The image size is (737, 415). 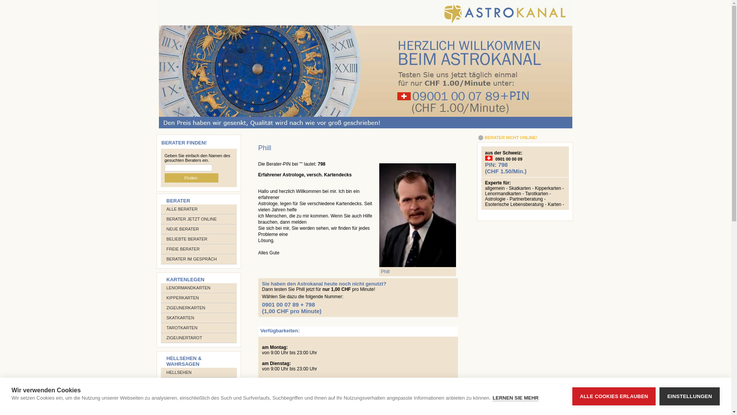 What do you see at coordinates (183, 402) in the screenshot?
I see `KRISTALLKUGEL` at bounding box center [183, 402].